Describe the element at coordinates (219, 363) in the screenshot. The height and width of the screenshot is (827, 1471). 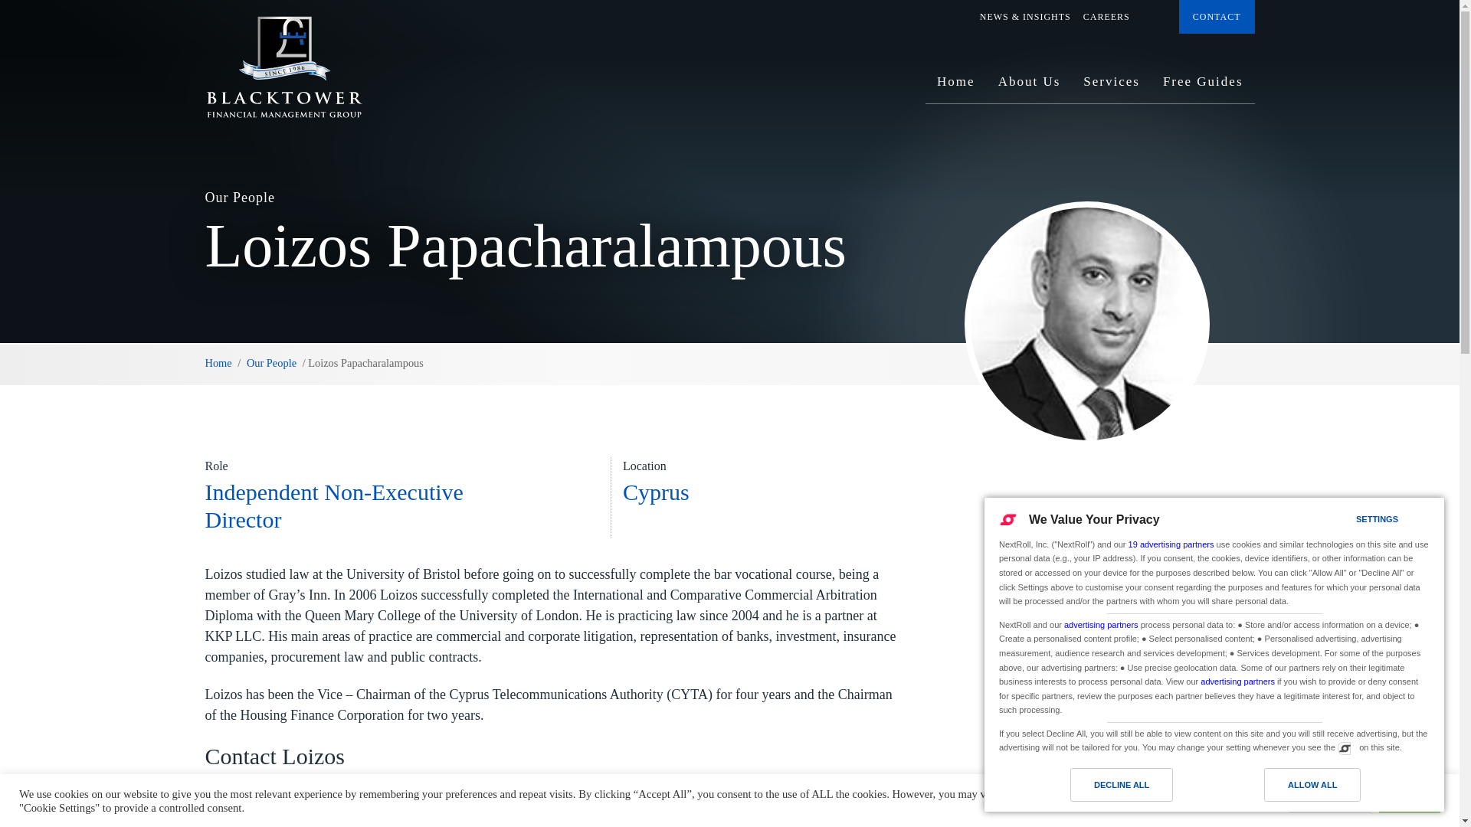
I see `Home` at that location.